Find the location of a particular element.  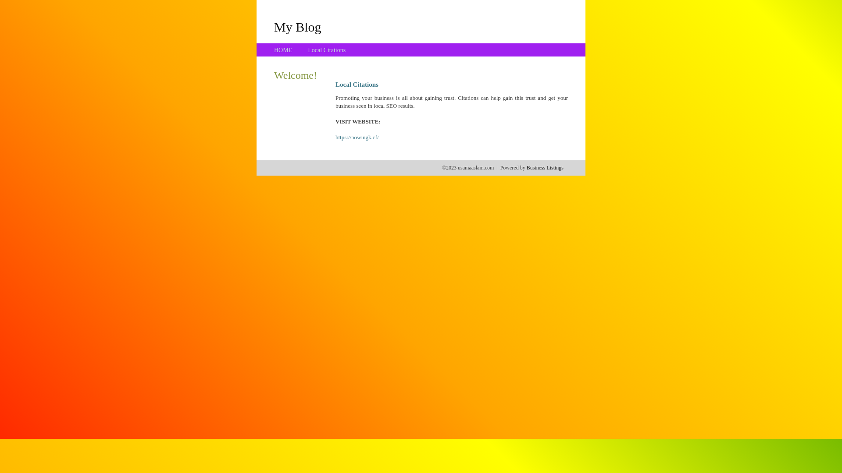

Business Listings is located at coordinates (545, 168).